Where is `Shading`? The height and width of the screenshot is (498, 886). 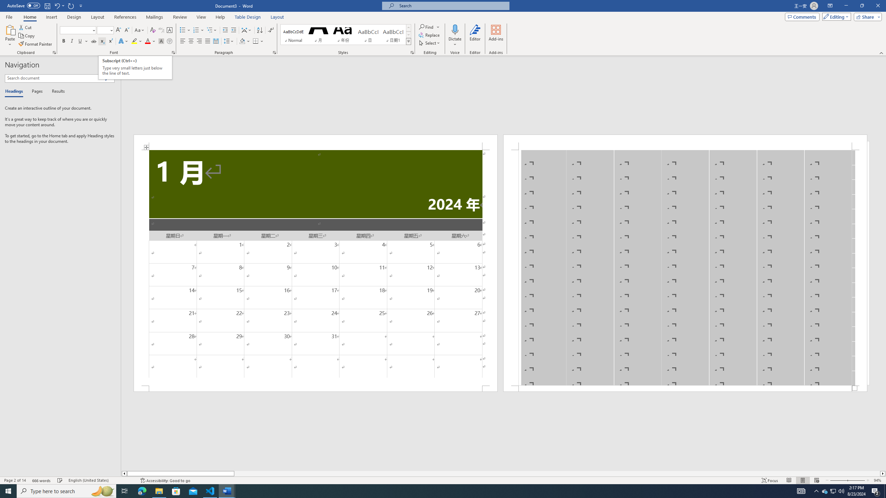
Shading is located at coordinates (245, 41).